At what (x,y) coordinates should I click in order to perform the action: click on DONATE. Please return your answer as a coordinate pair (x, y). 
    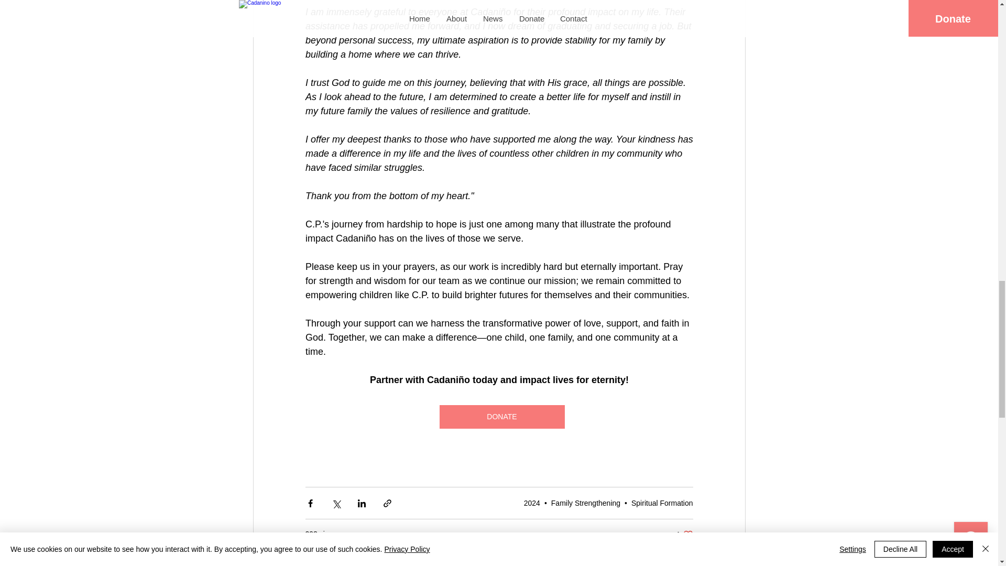
    Looking at the image, I should click on (501, 417).